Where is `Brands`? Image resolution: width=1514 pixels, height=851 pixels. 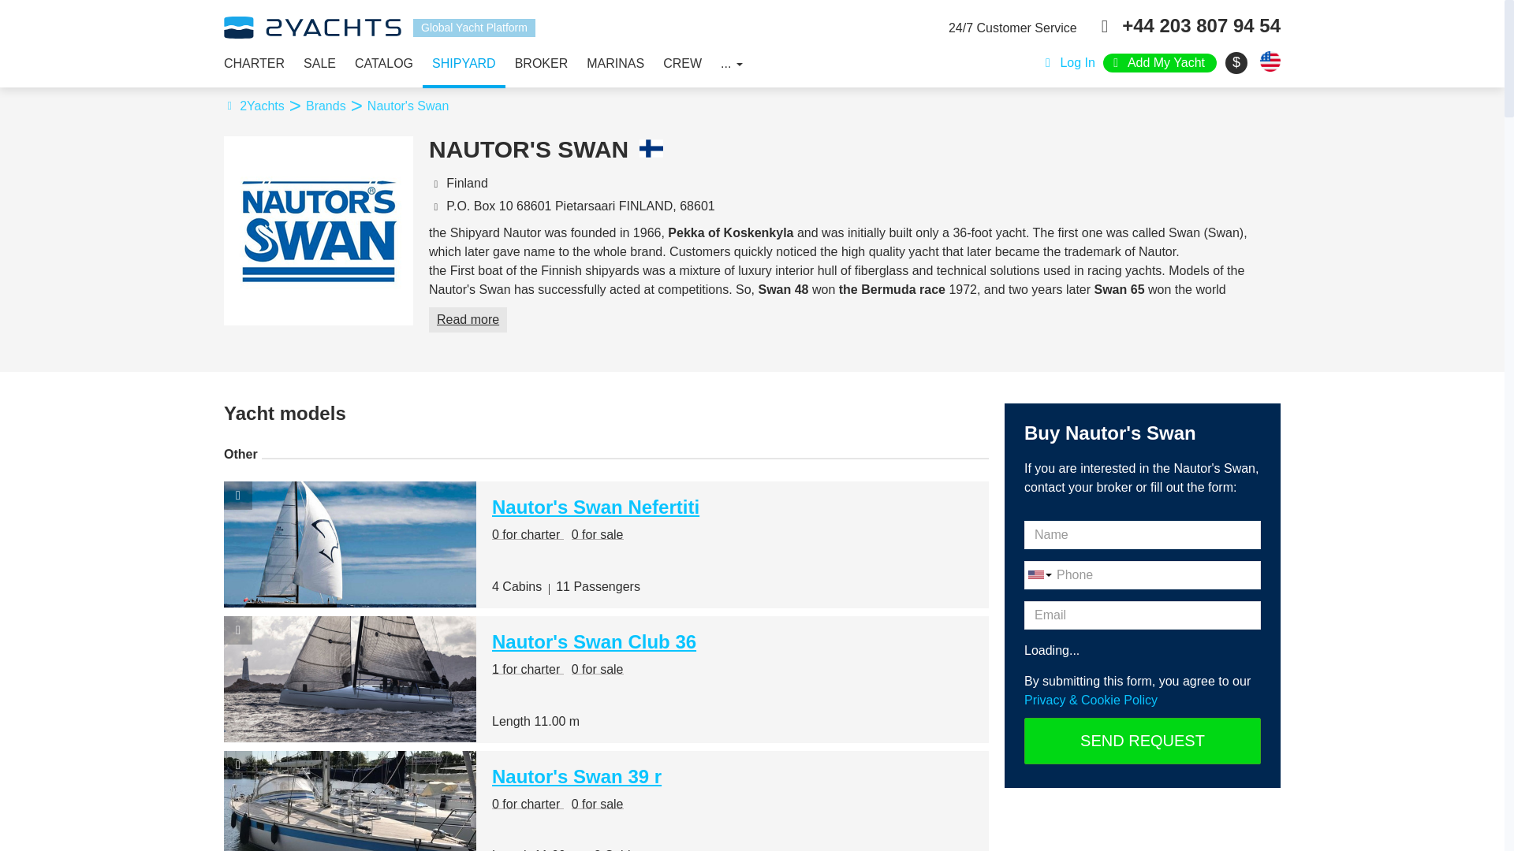 Brands is located at coordinates (334, 106).